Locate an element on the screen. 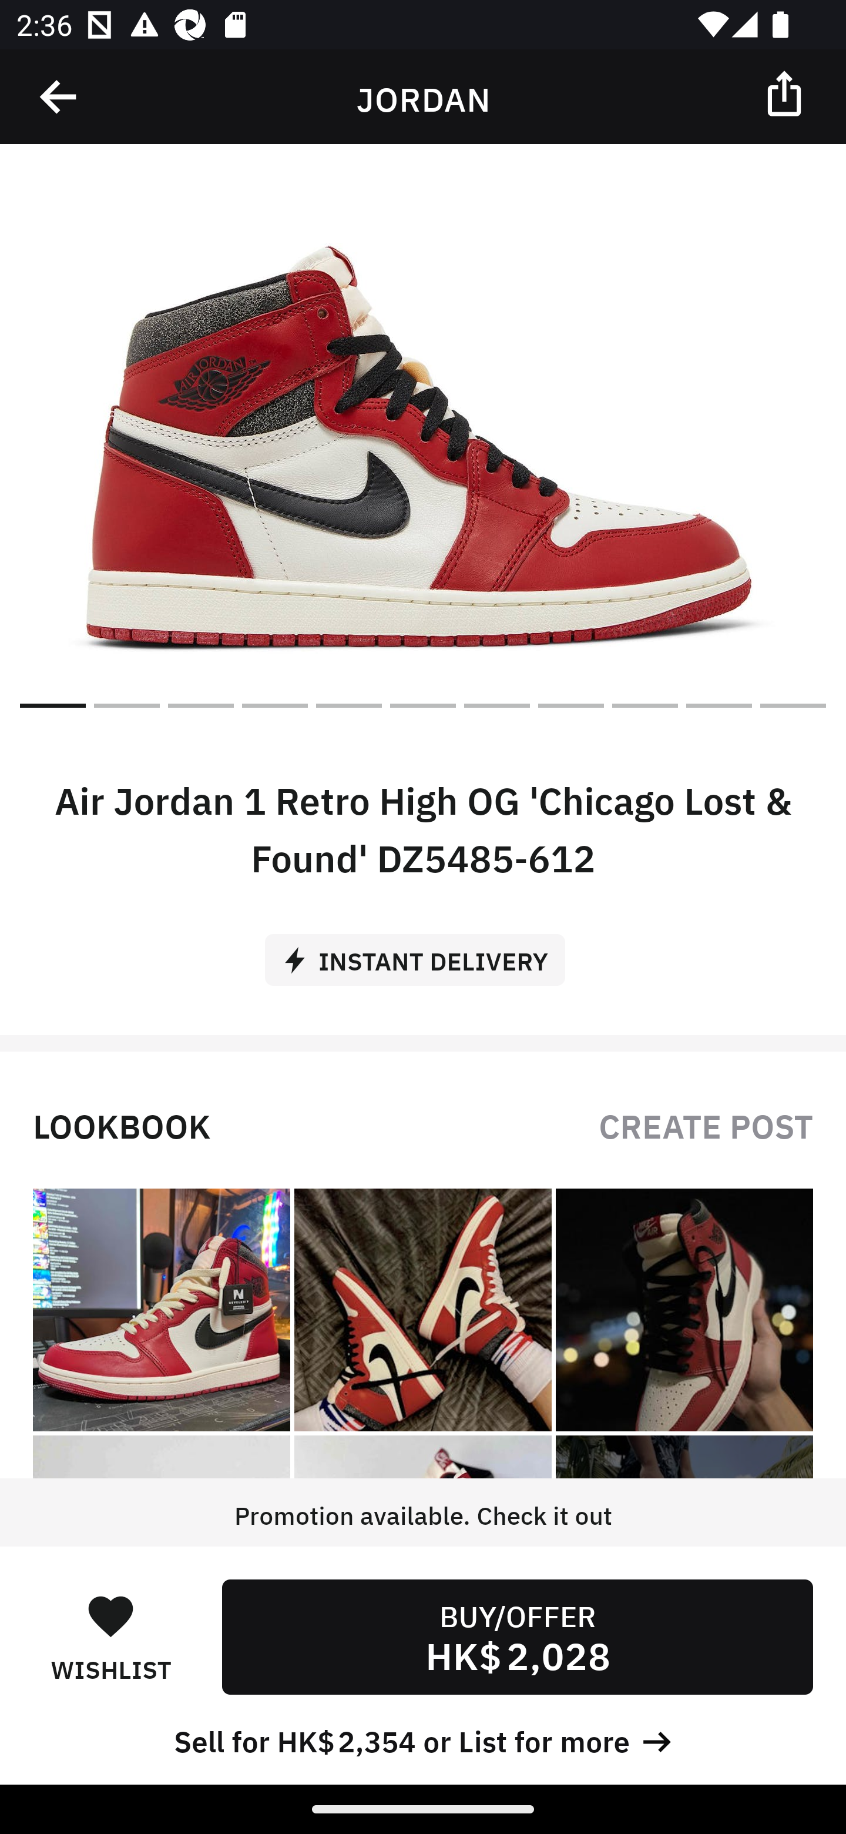 Image resolution: width=846 pixels, height=1834 pixels. 󰋑 is located at coordinates (110, 1615).